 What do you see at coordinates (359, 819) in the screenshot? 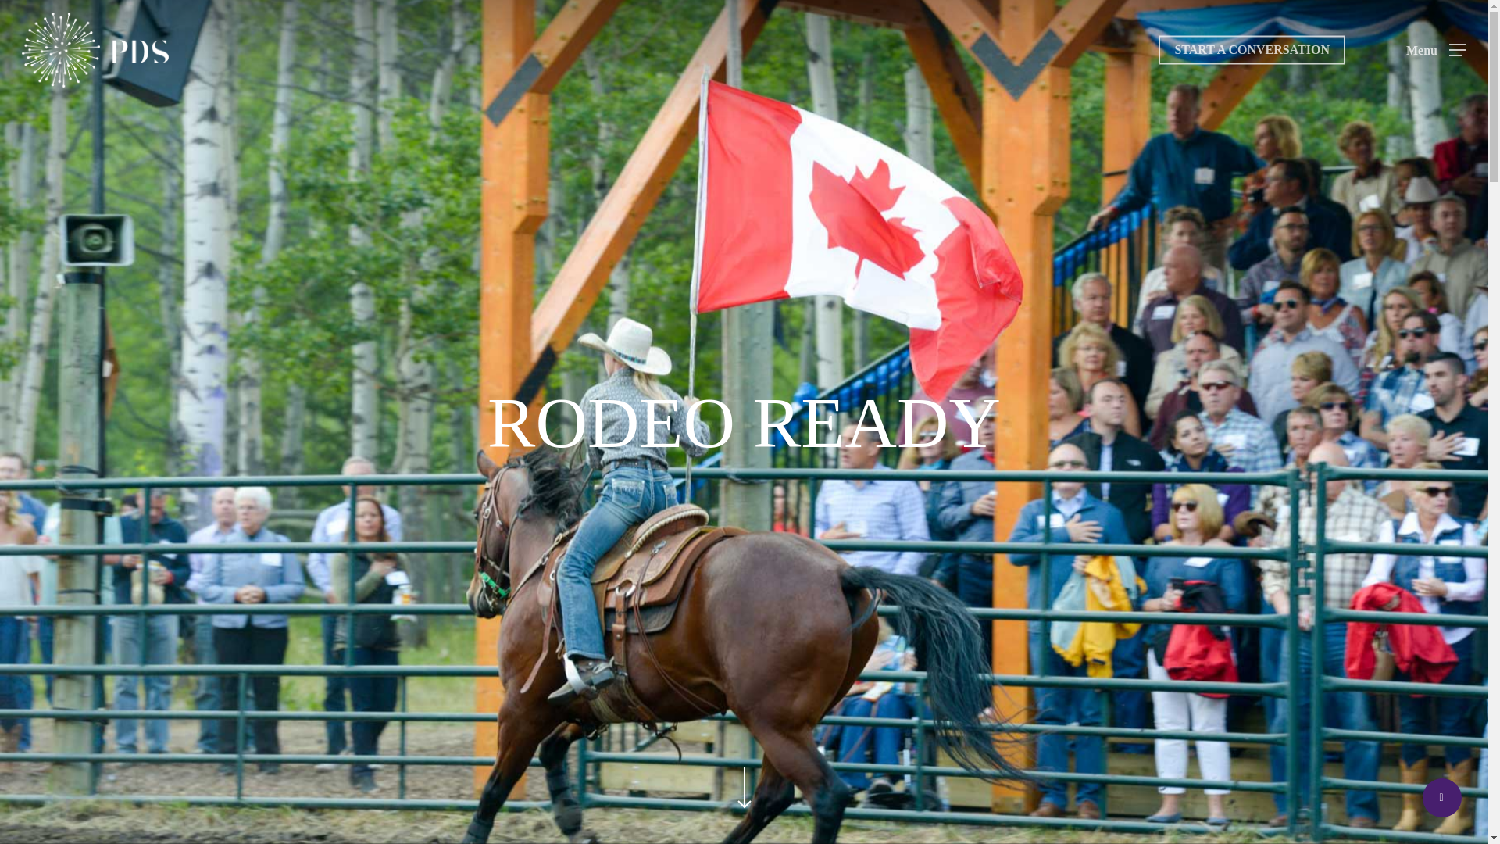
I see `Photo Credits` at bounding box center [359, 819].